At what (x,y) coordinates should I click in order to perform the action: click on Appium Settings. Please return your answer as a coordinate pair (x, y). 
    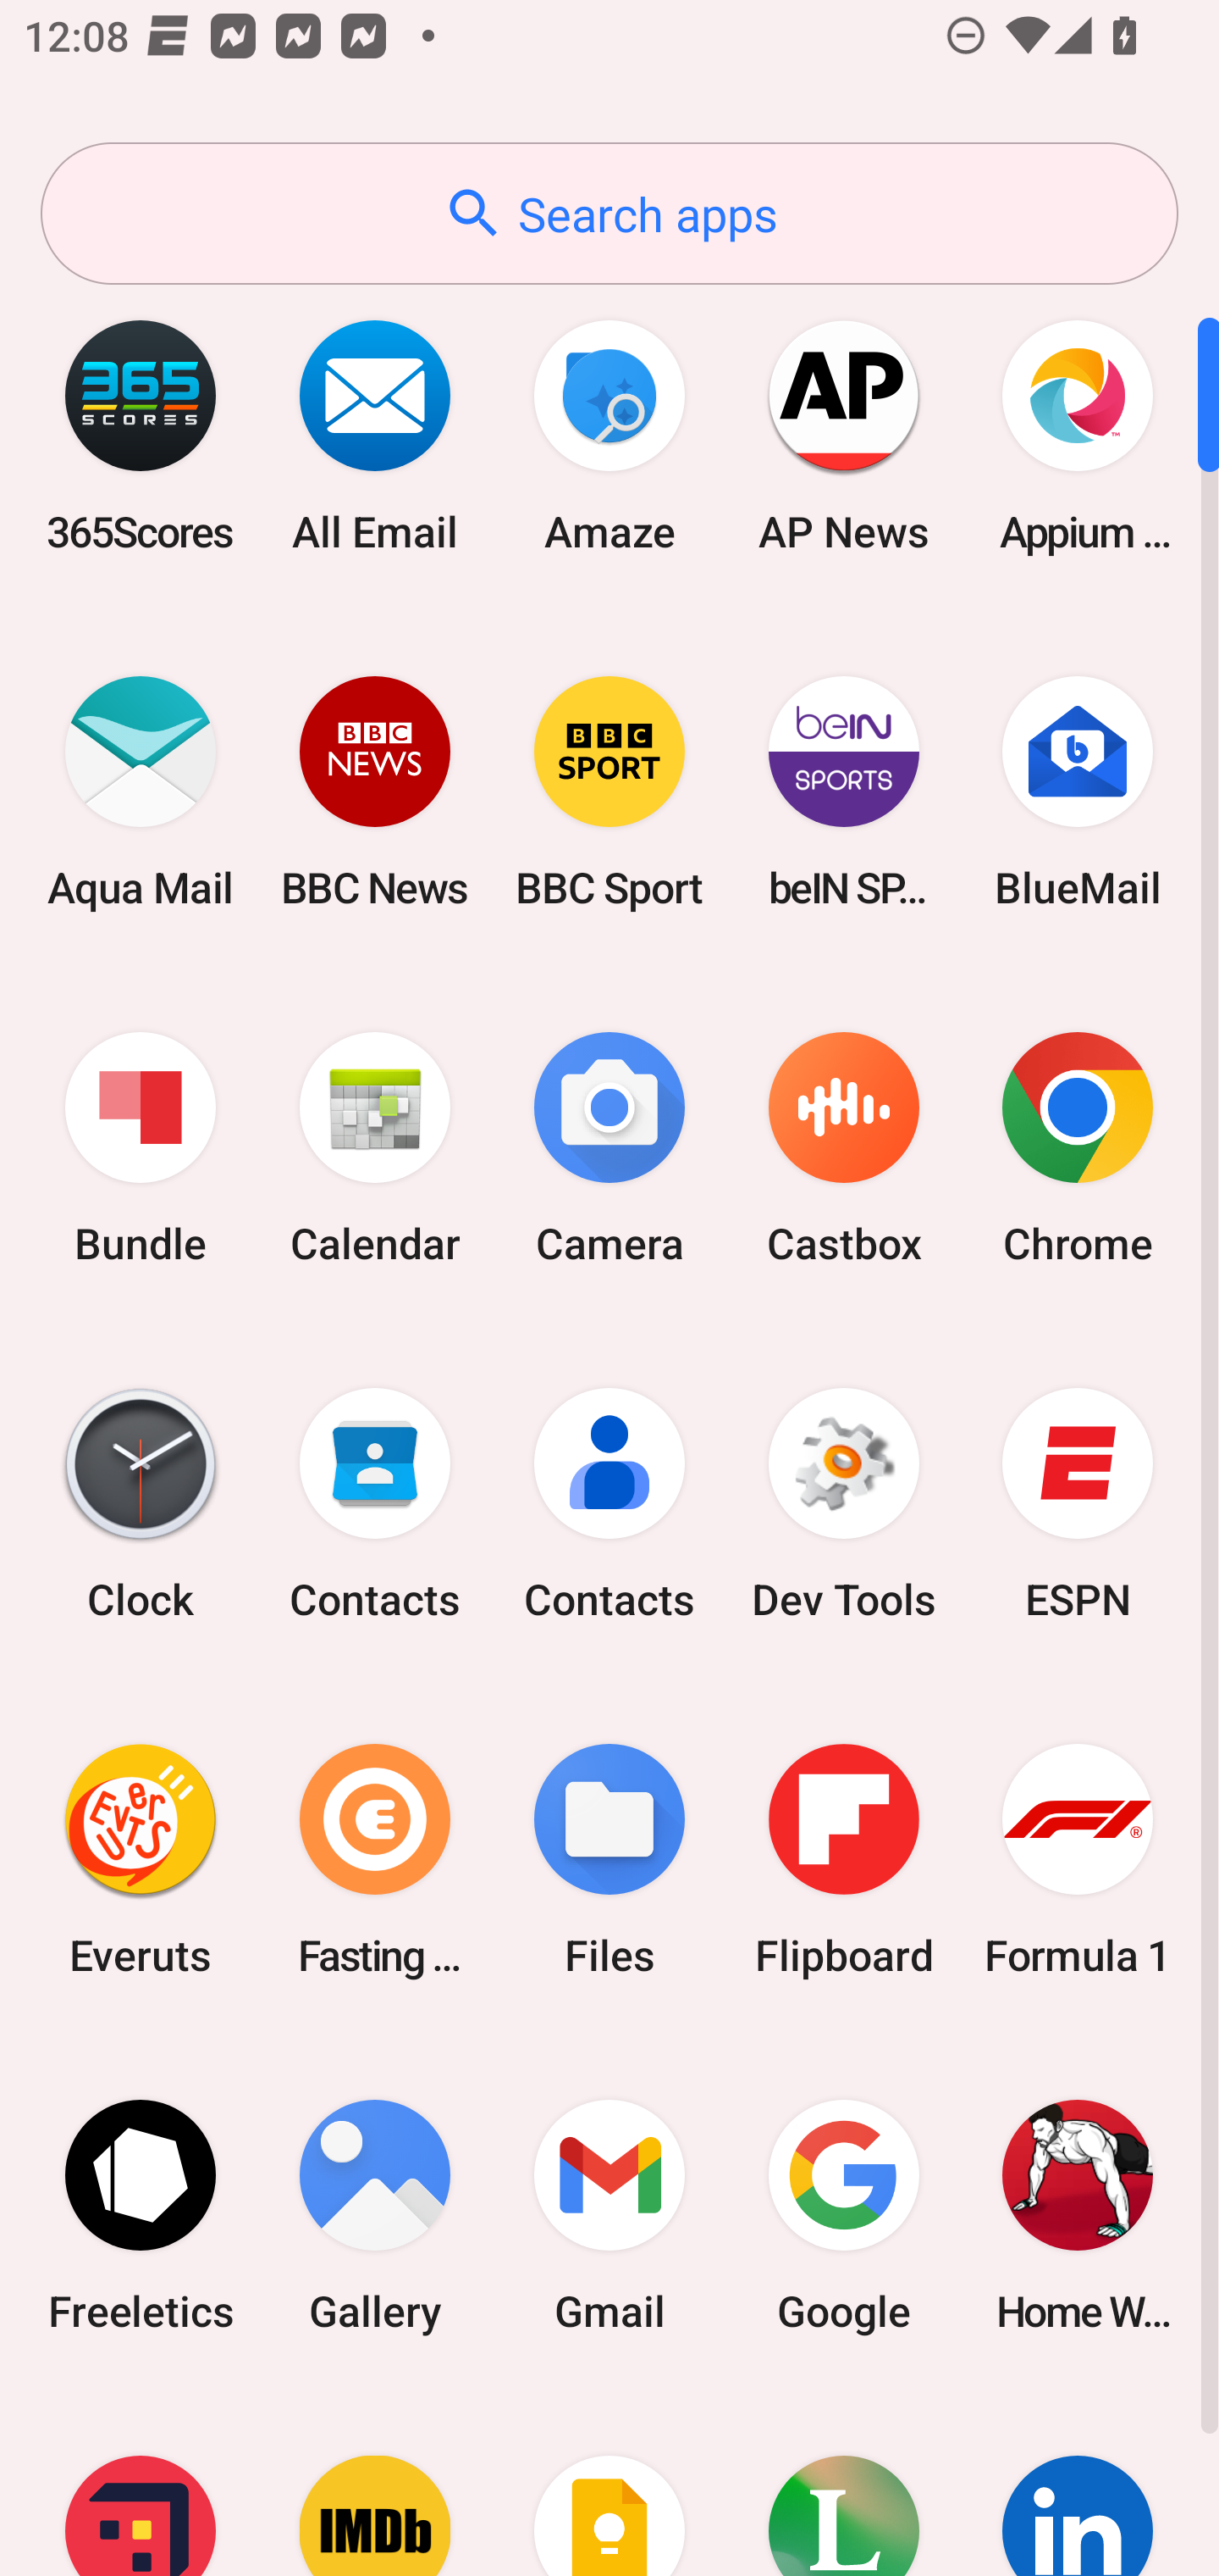
    Looking at the image, I should click on (1078, 436).